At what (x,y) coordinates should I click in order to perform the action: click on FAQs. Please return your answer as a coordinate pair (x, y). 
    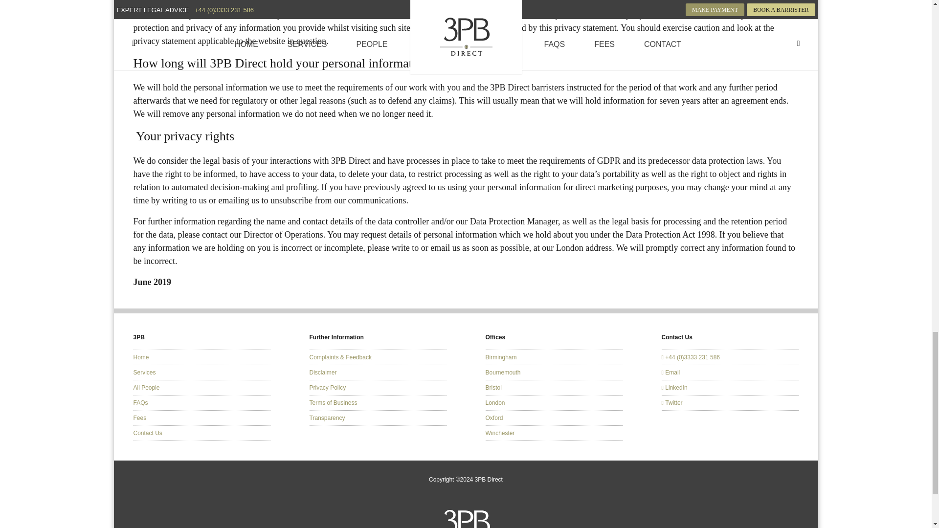
    Looking at the image, I should click on (140, 402).